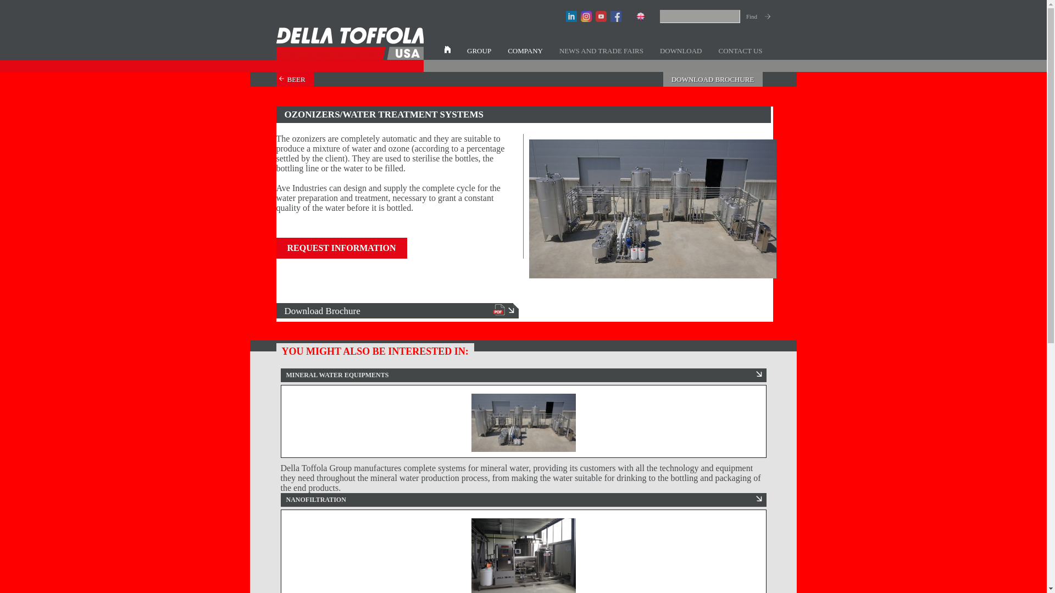  What do you see at coordinates (524, 423) in the screenshot?
I see `mineral water equipments` at bounding box center [524, 423].